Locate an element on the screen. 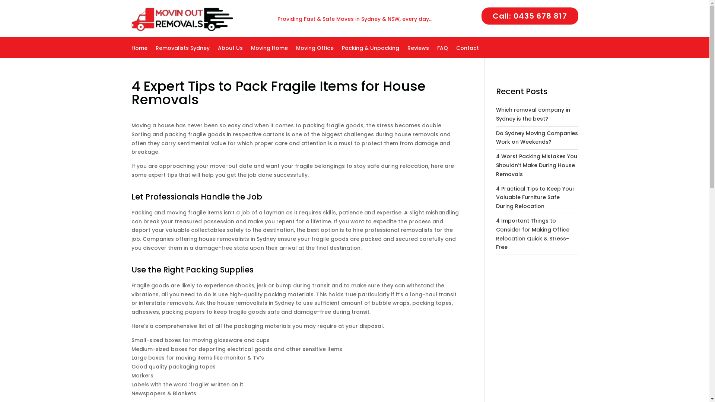 The height and width of the screenshot is (402, 715). Movin Out Removals is located at coordinates (182, 19).